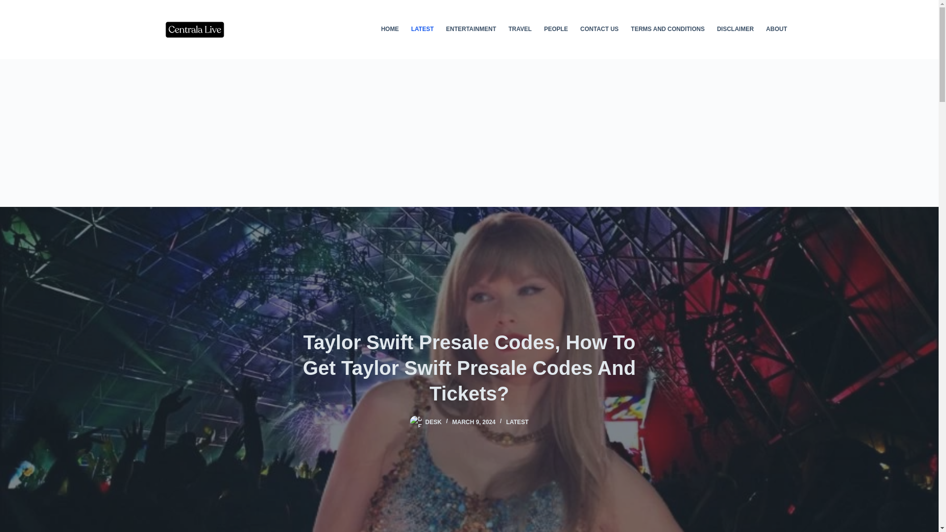  What do you see at coordinates (517, 422) in the screenshot?
I see `LATEST` at bounding box center [517, 422].